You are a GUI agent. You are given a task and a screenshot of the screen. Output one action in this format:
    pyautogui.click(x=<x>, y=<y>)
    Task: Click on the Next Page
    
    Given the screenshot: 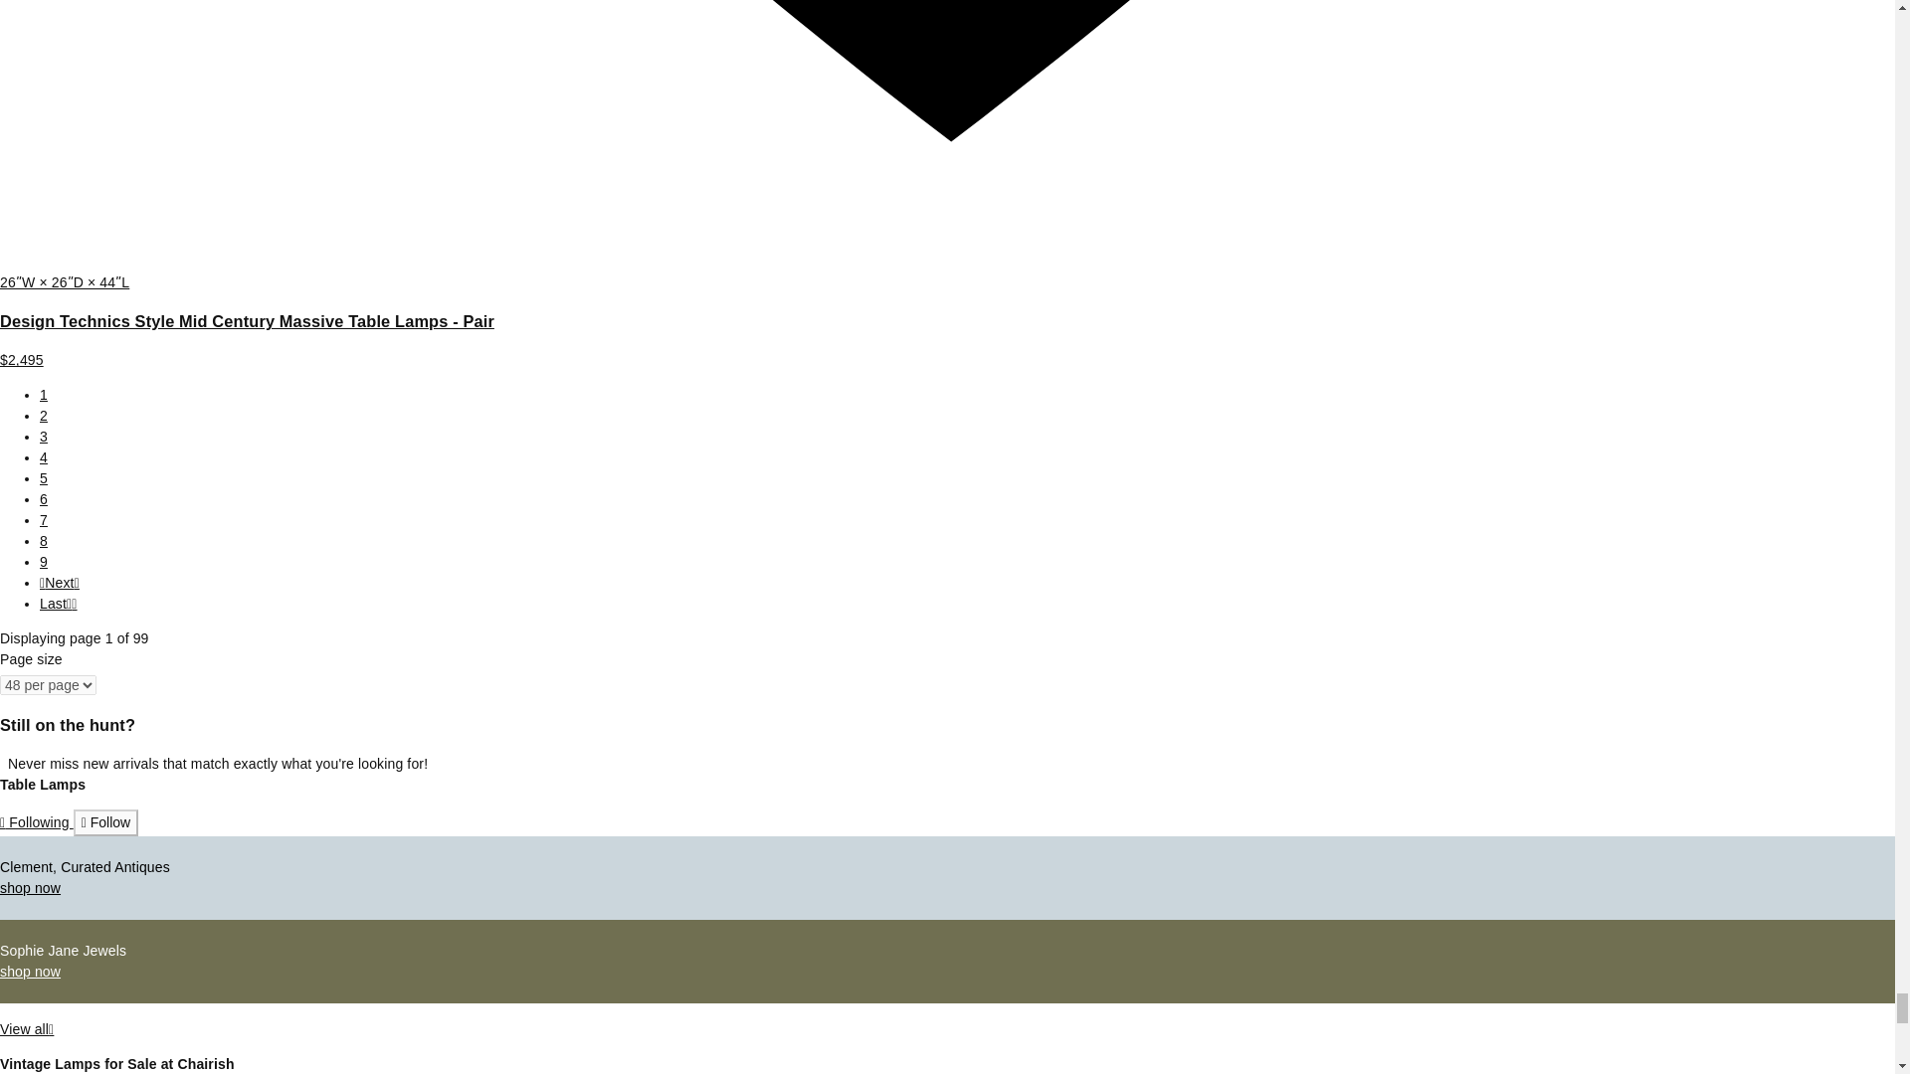 What is the action you would take?
    pyautogui.click(x=60, y=583)
    